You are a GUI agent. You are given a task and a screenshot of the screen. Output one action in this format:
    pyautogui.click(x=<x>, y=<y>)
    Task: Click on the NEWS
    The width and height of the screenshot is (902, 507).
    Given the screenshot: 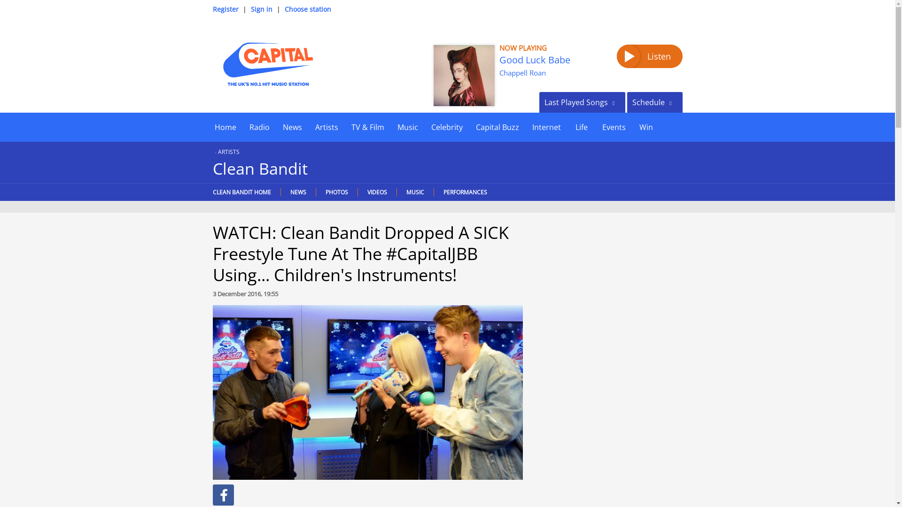 What is the action you would take?
    pyautogui.click(x=297, y=192)
    